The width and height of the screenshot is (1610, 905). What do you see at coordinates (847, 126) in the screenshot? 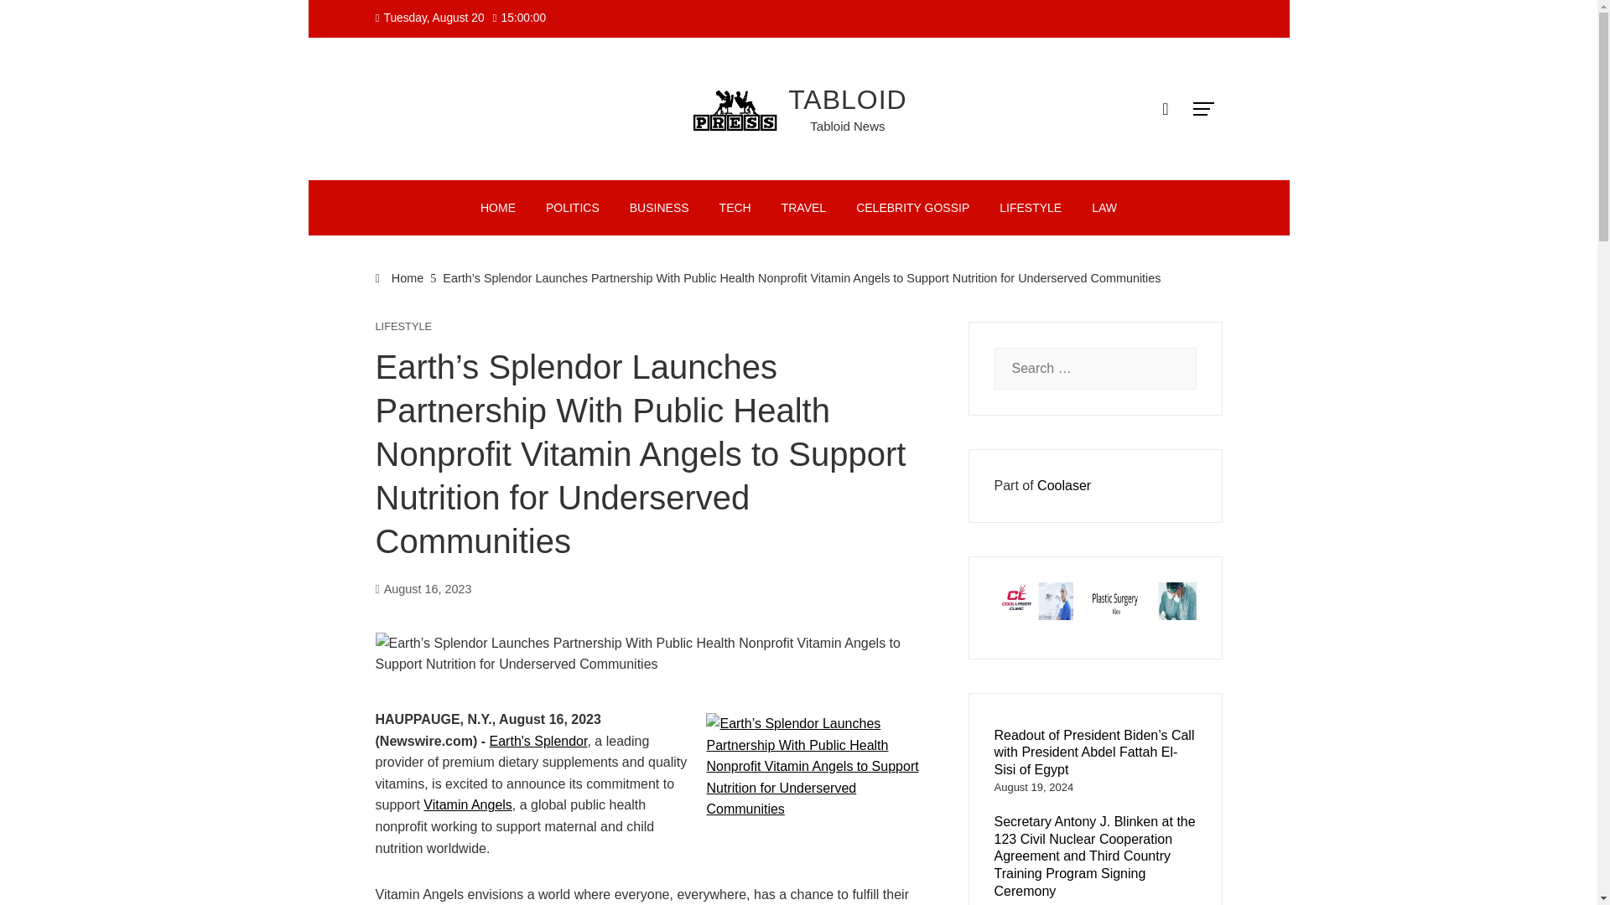
I see `Tabloid News` at bounding box center [847, 126].